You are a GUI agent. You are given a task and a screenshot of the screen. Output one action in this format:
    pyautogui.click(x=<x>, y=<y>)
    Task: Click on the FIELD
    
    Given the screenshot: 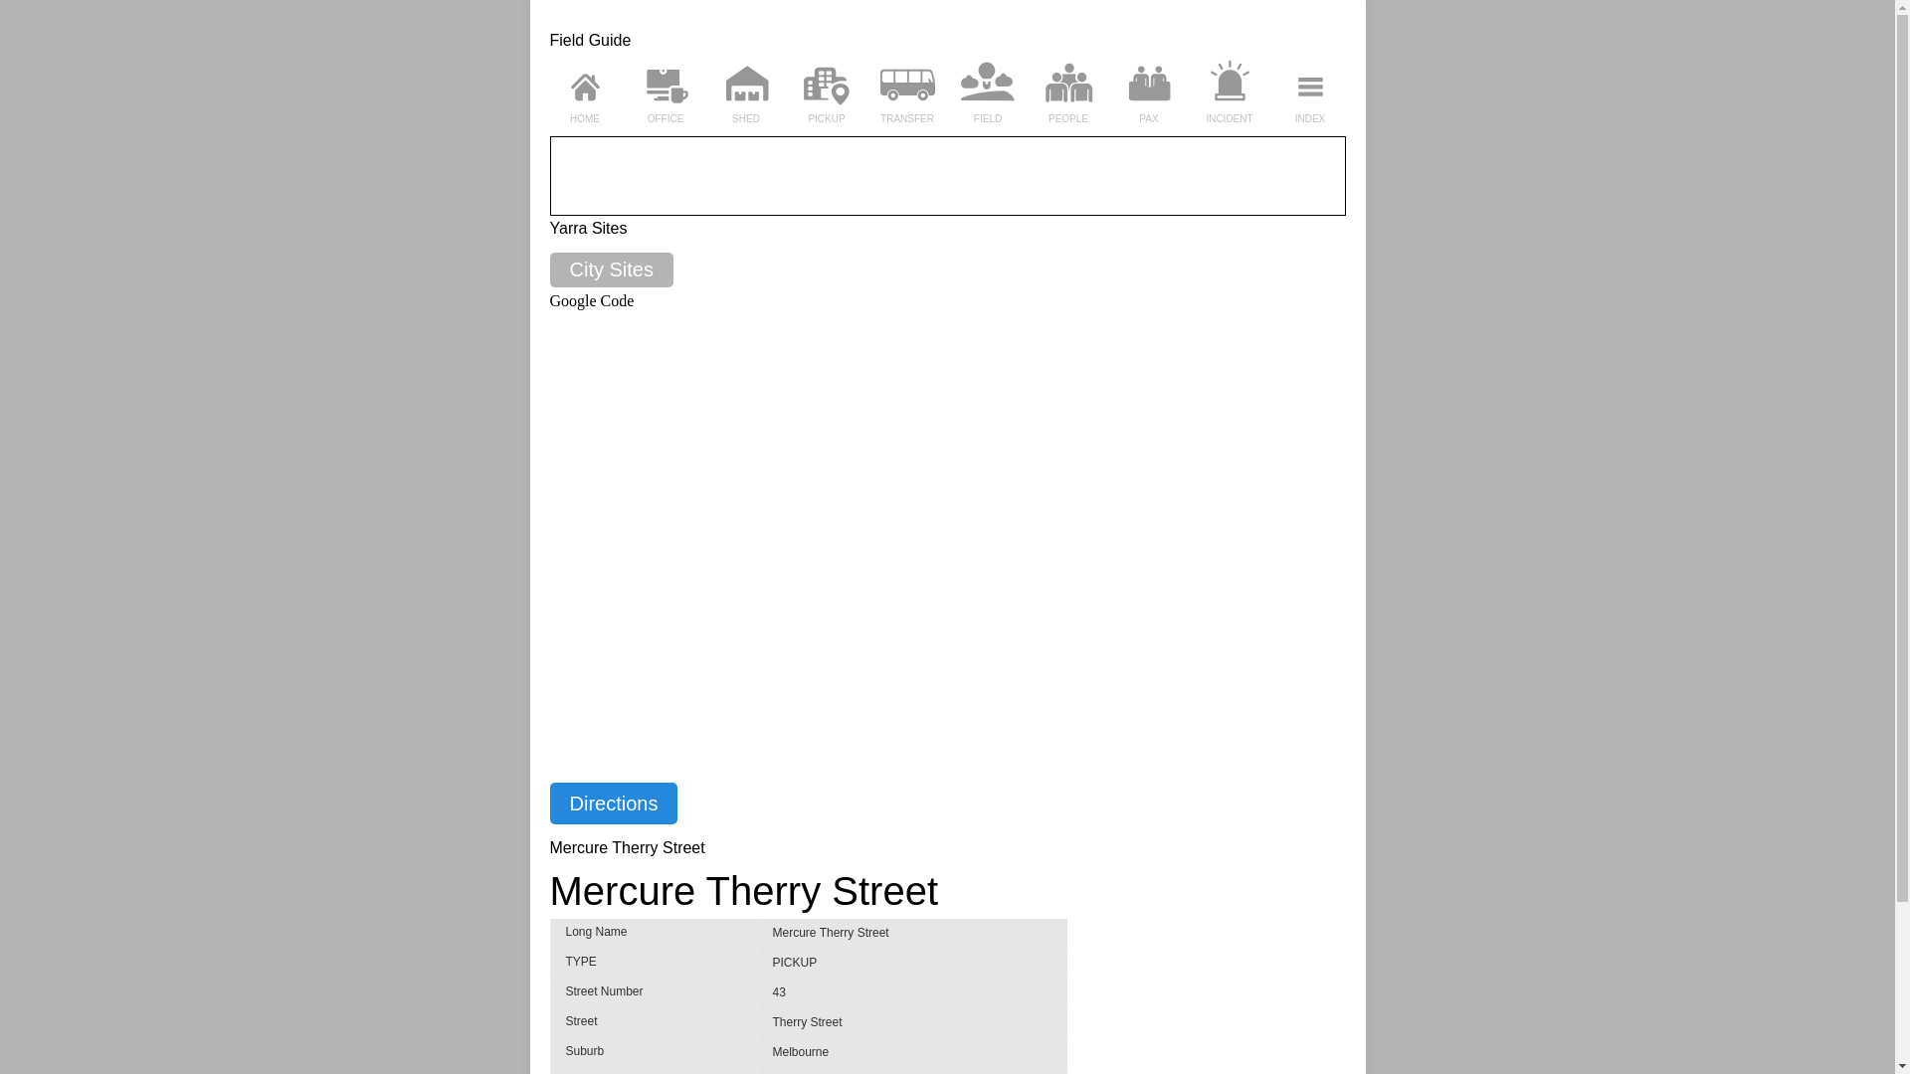 What is the action you would take?
    pyautogui.click(x=989, y=119)
    